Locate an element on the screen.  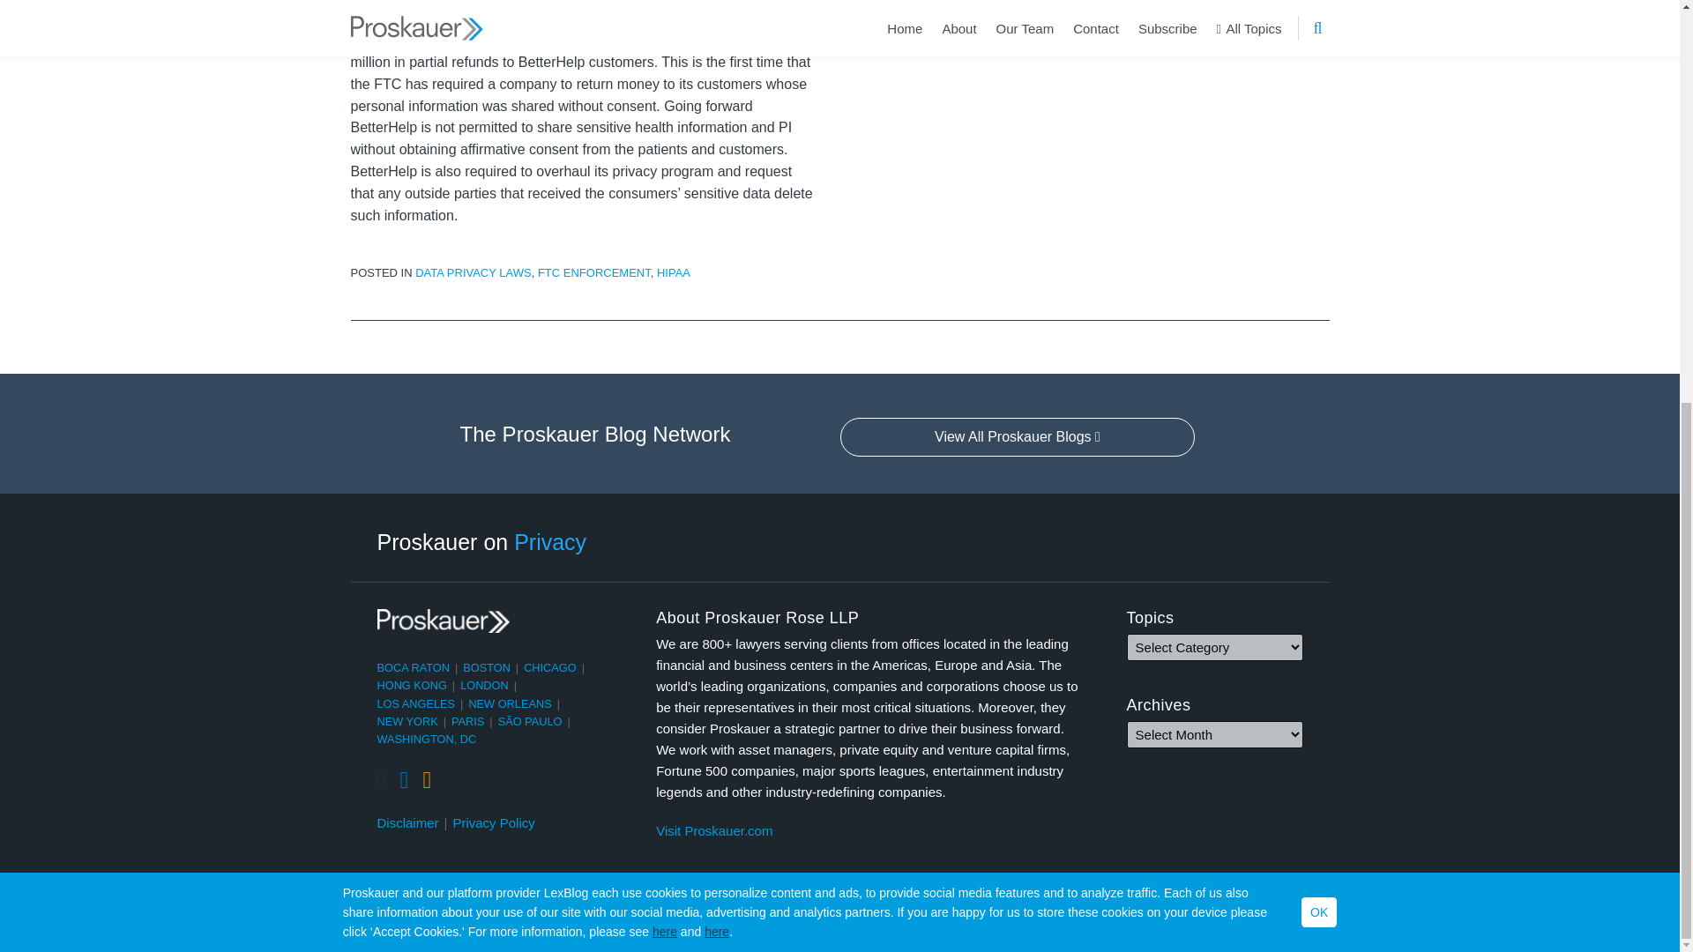
CHICAGO is located at coordinates (550, 666).